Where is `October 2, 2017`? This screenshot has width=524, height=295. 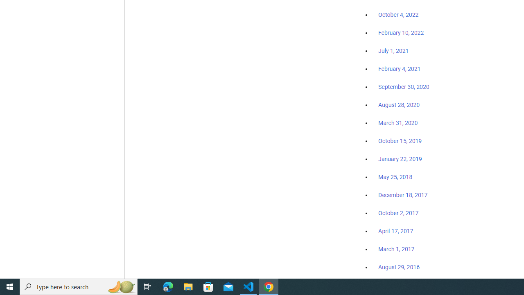 October 2, 2017 is located at coordinates (398, 213).